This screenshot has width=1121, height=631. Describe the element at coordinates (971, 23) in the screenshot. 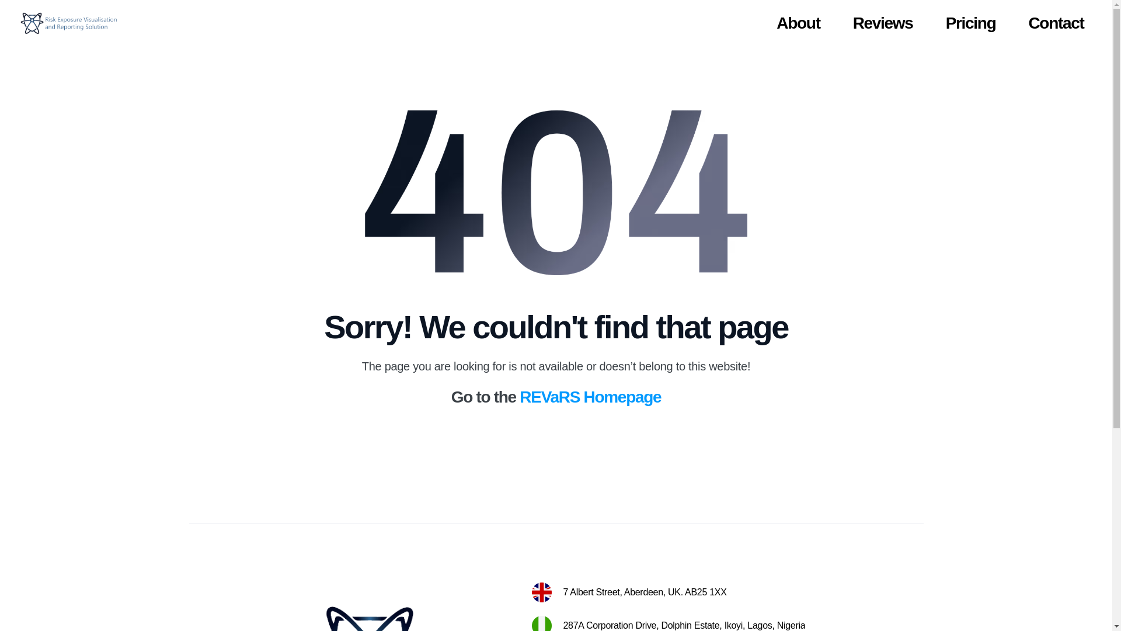

I see `Pricing` at that location.